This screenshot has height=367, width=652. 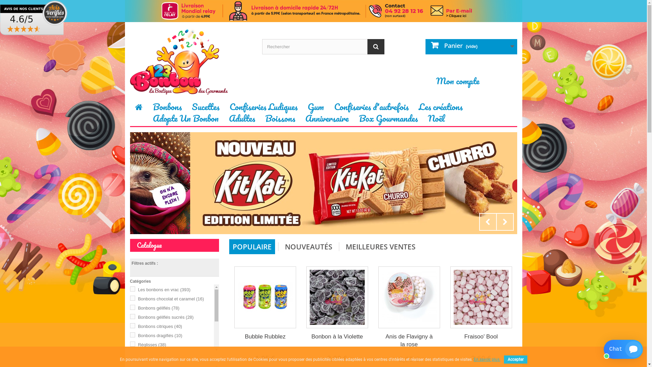 I want to click on Adopte Un Bonbon, so click(x=185, y=121).